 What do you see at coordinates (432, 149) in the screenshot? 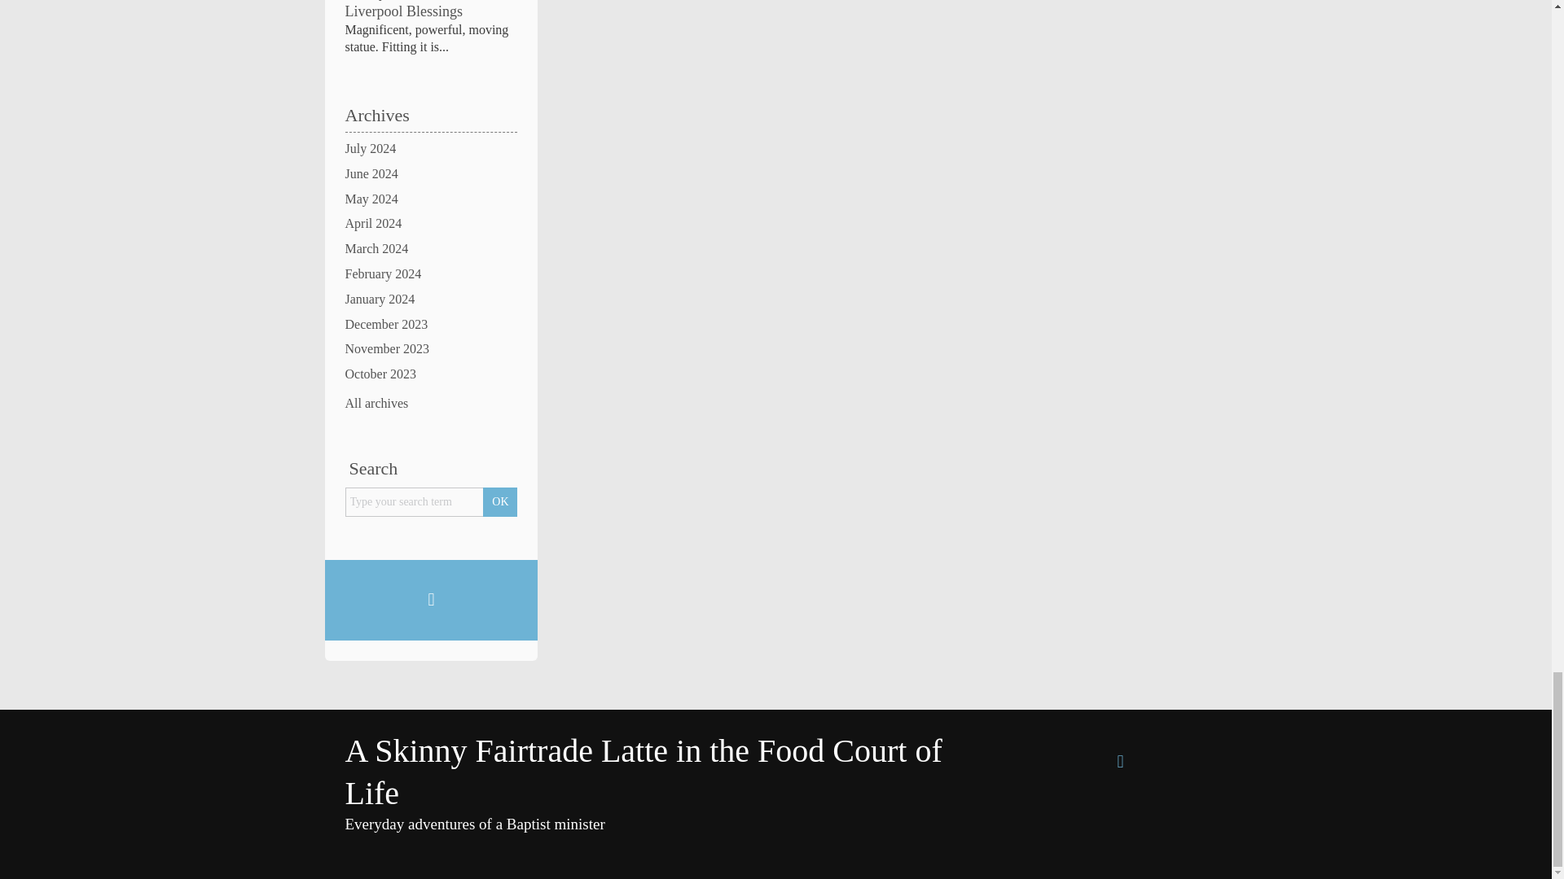
I see `July 2024` at bounding box center [432, 149].